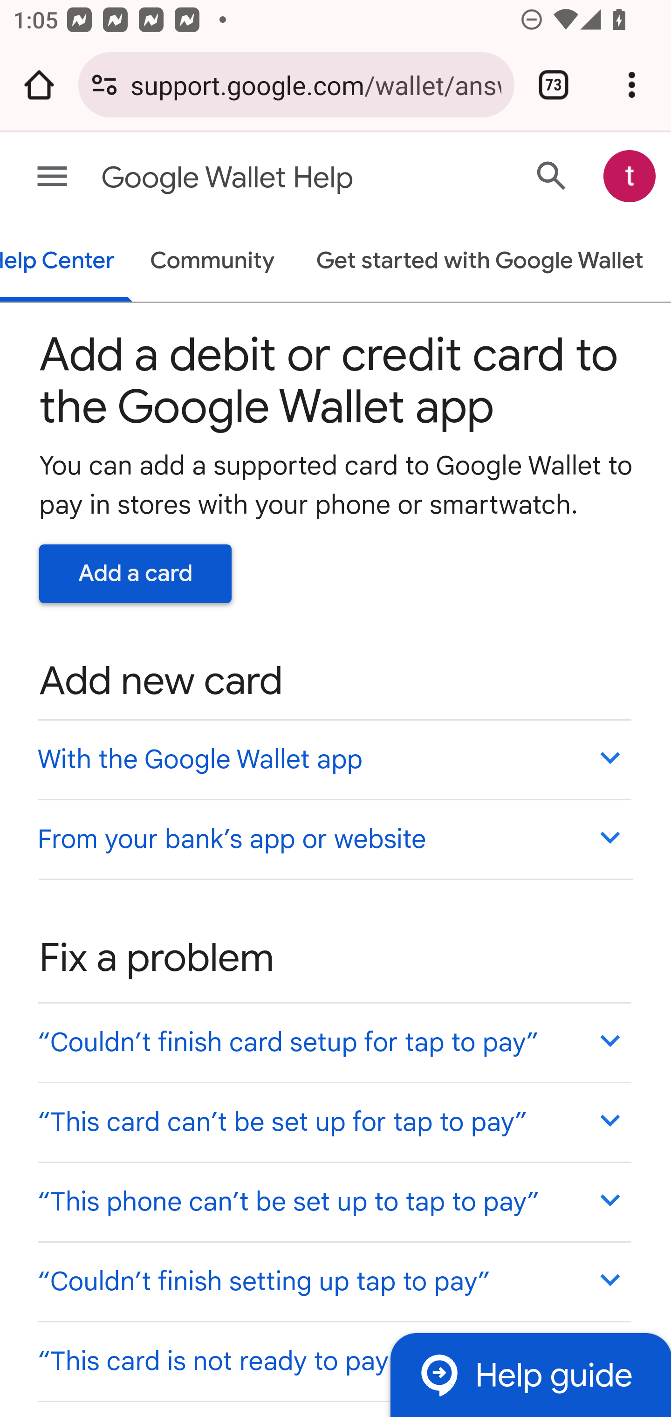  I want to click on “Couldn’t finish card setup for tap to pay”, so click(334, 1042).